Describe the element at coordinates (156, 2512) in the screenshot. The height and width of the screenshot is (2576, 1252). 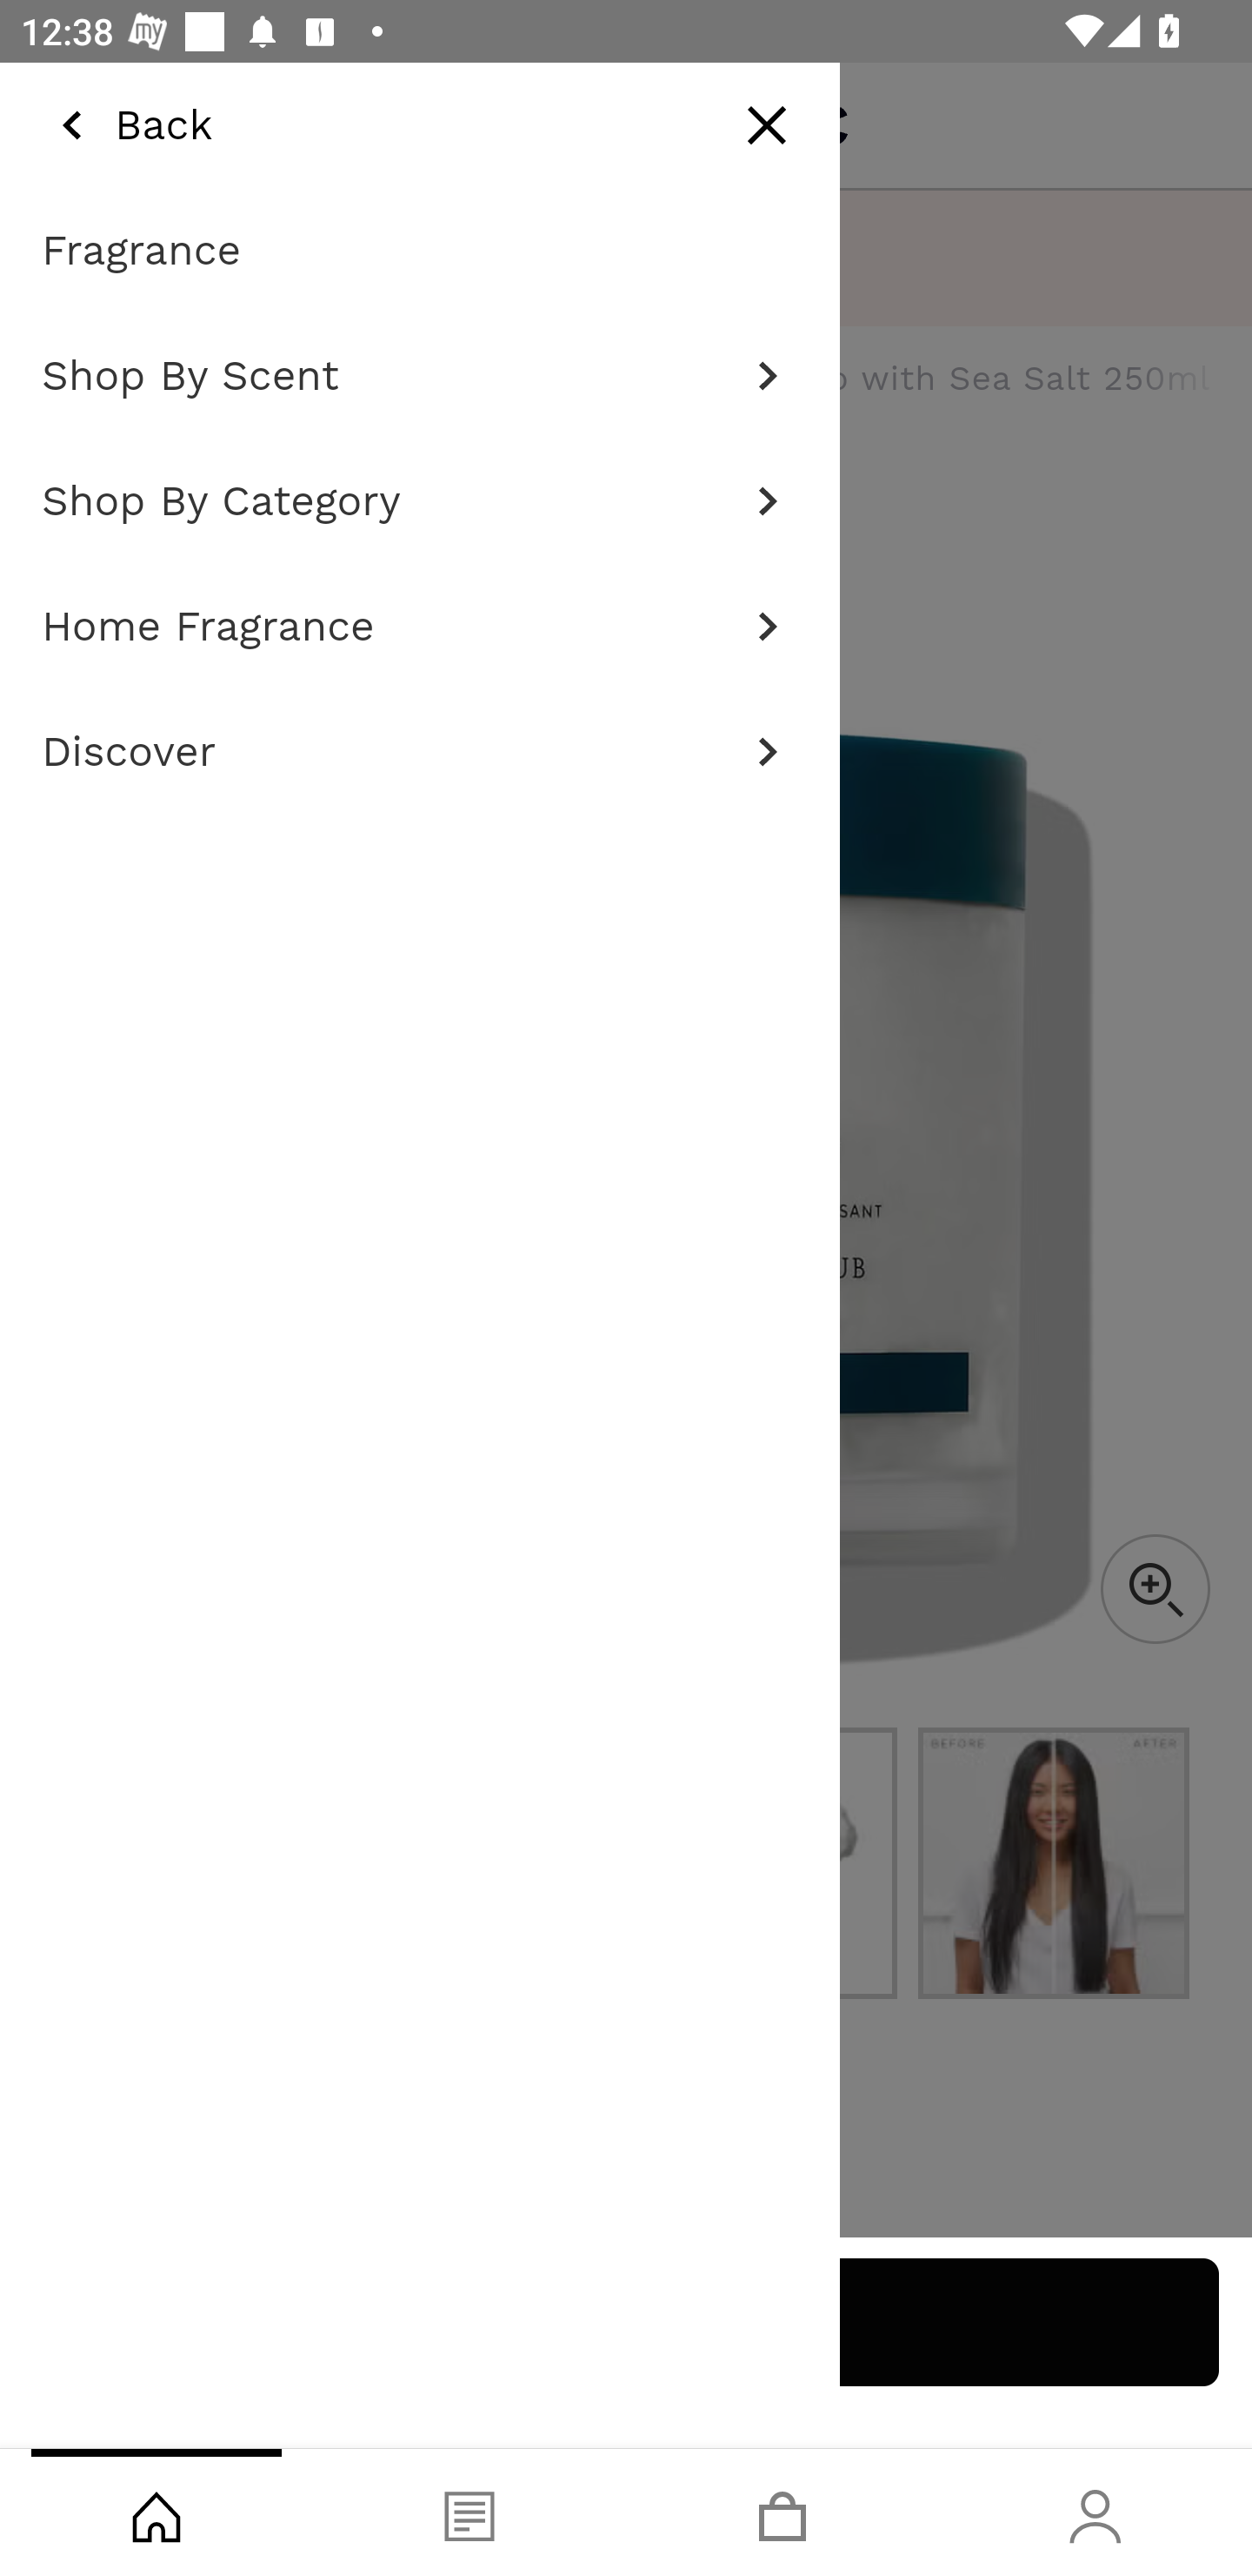
I see `Shop, tab, 1 of 4` at that location.